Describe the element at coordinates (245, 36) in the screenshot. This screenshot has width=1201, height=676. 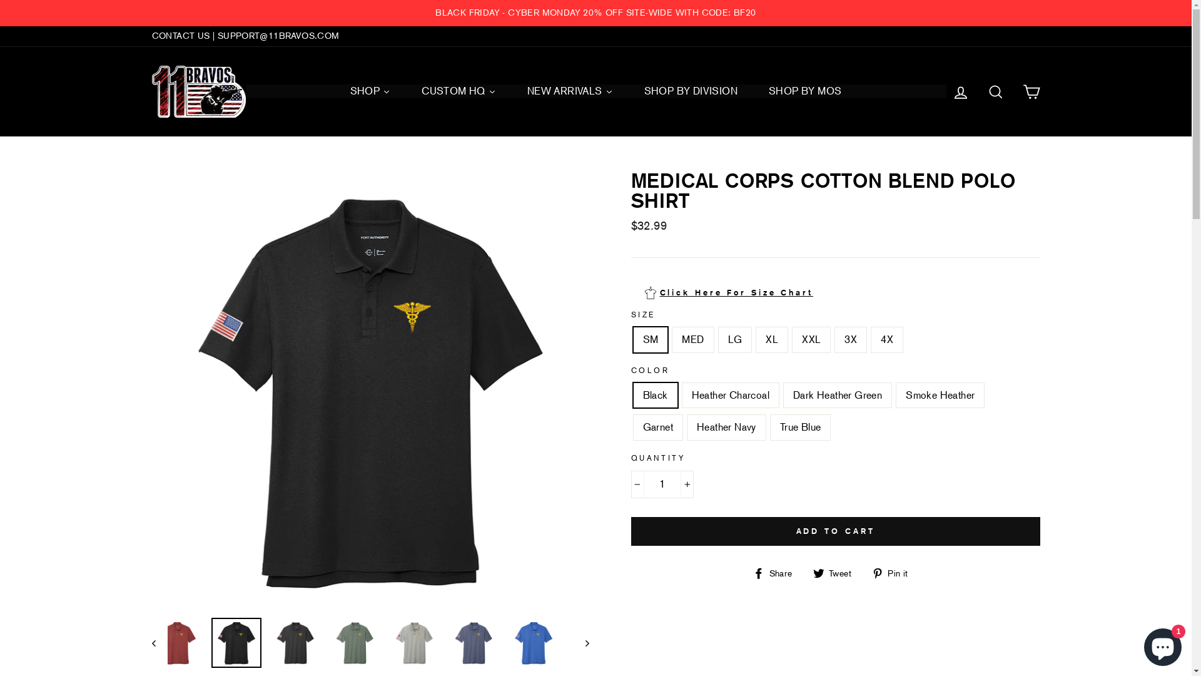
I see `CONTACT US | SUPPORT@11BRAVOS.COM` at that location.